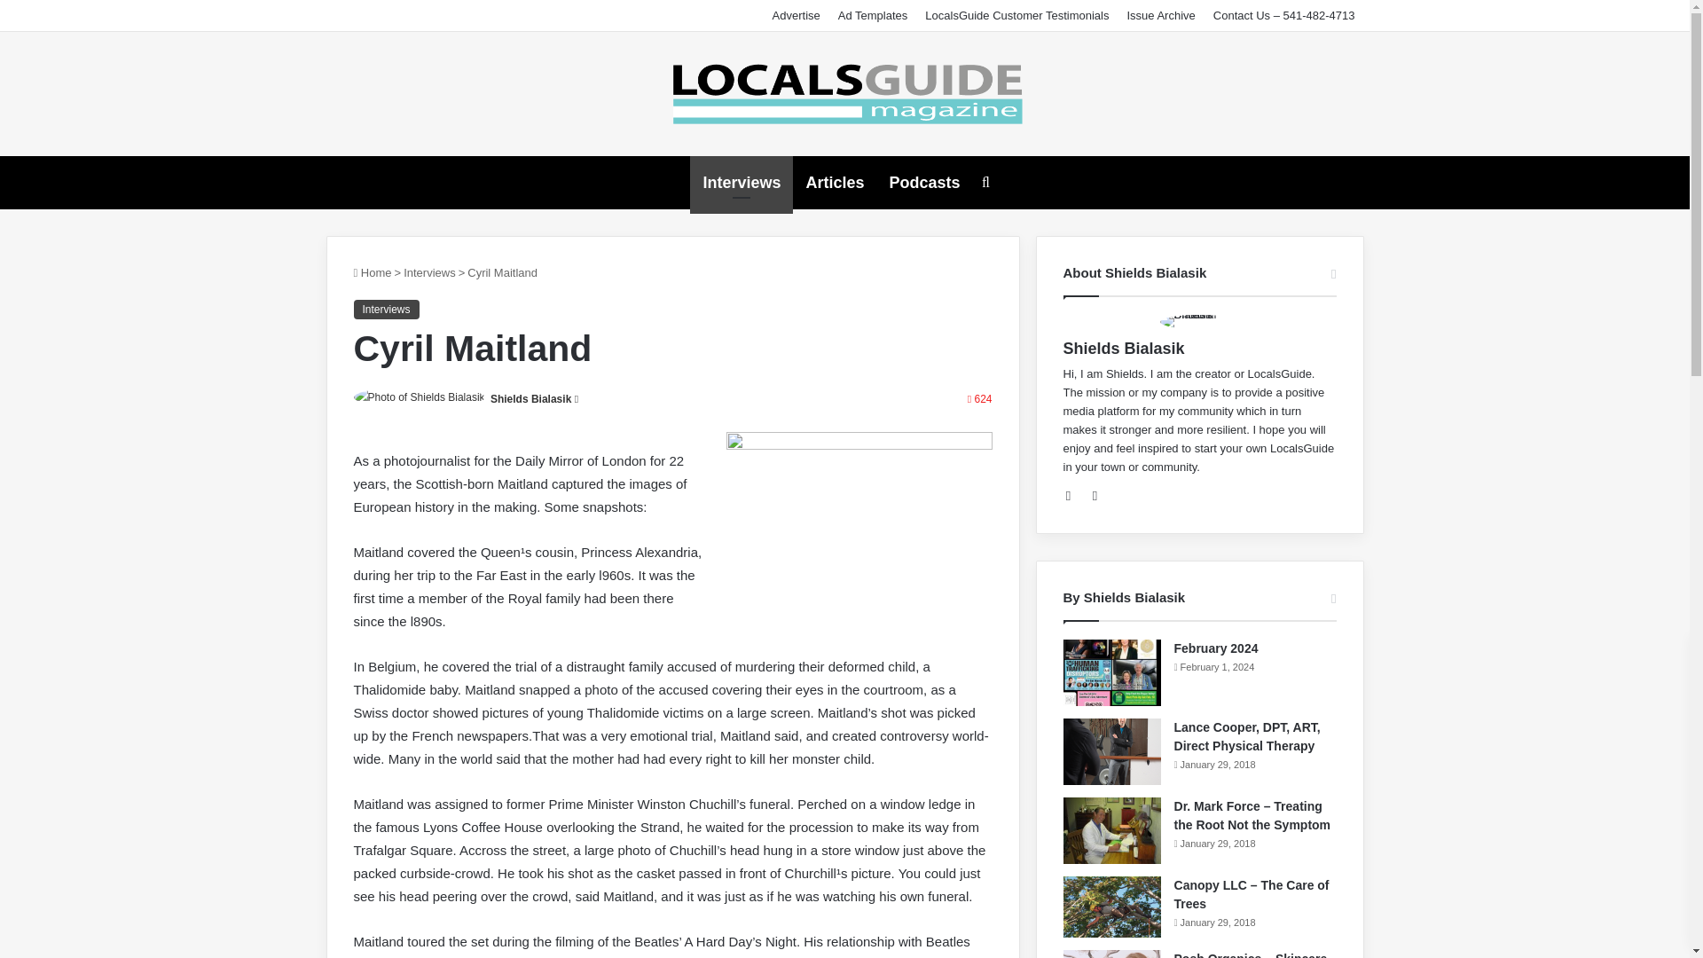  I want to click on Advertise, so click(797, 15).